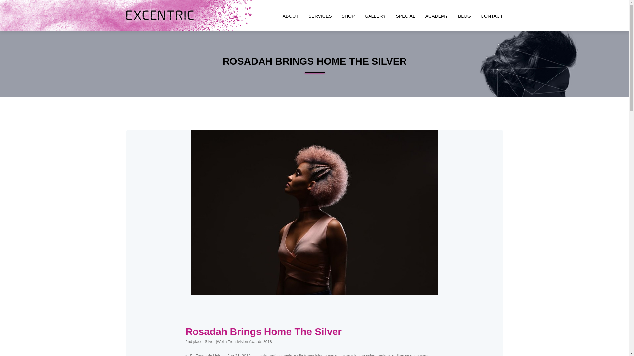 Image resolution: width=634 pixels, height=356 pixels. What do you see at coordinates (204, 355) in the screenshot?
I see `By Excentric Hair` at bounding box center [204, 355].